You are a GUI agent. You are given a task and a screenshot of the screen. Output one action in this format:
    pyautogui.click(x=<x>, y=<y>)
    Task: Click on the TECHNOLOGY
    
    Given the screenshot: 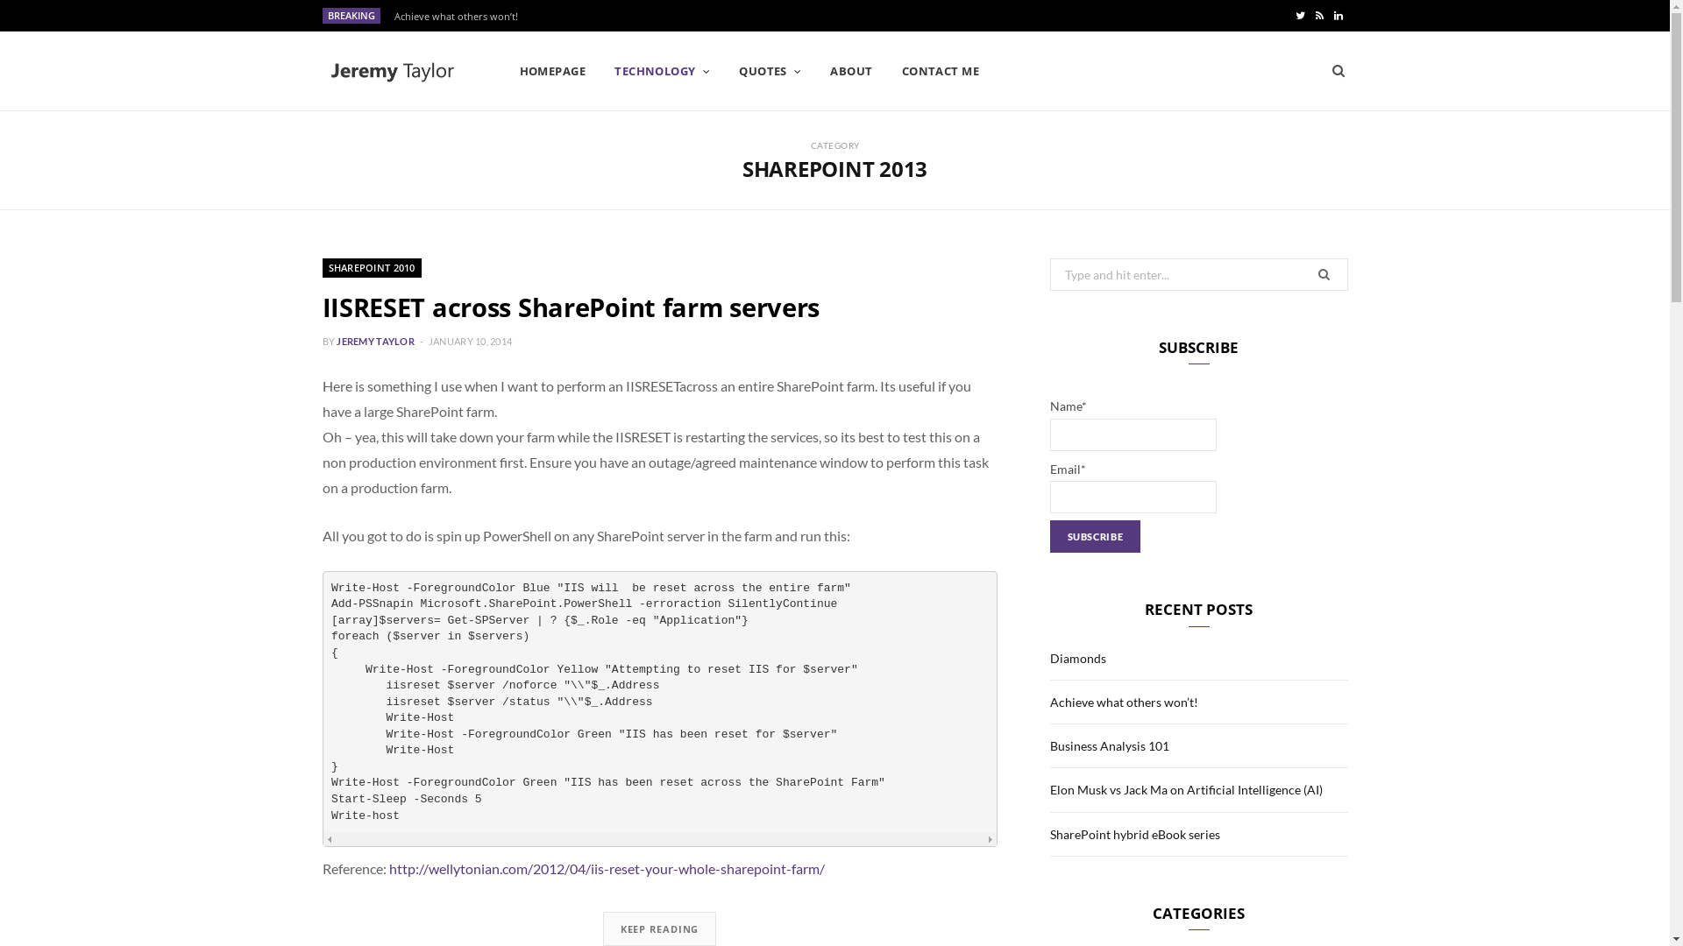 What is the action you would take?
    pyautogui.click(x=663, y=71)
    